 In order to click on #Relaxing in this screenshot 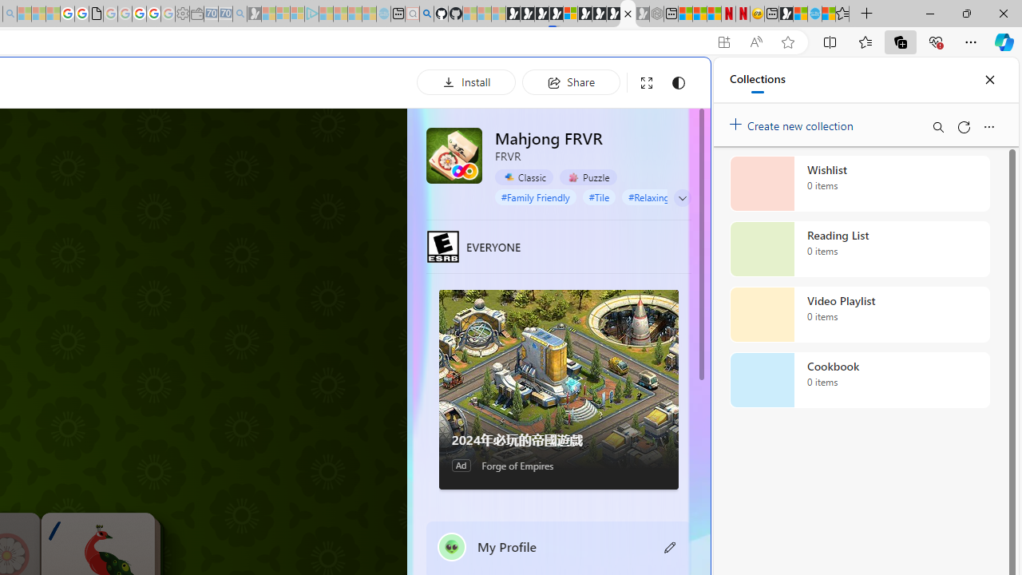, I will do `click(649, 196)`.